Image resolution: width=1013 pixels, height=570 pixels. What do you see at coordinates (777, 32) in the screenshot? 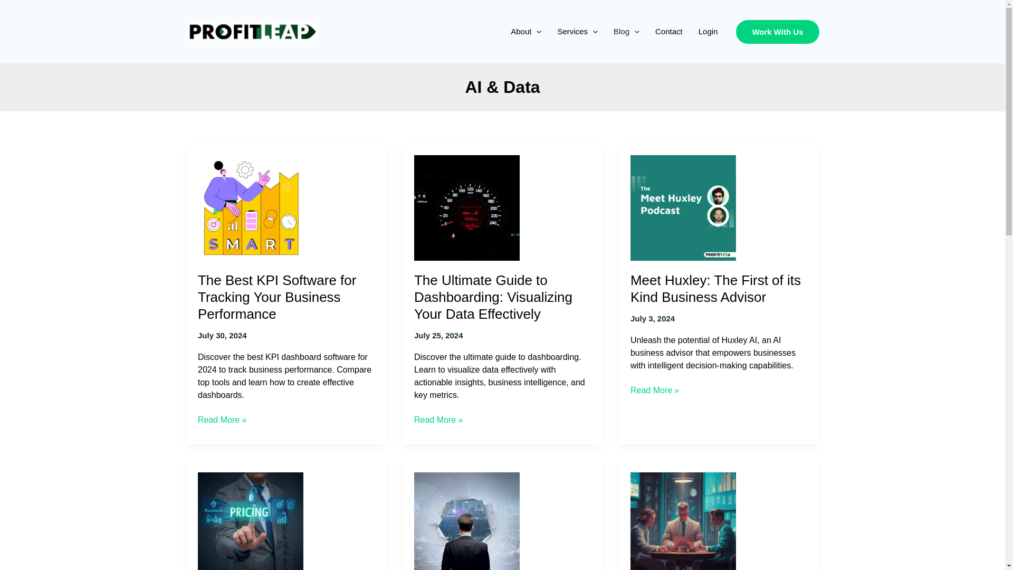
I see `Work With Us` at bounding box center [777, 32].